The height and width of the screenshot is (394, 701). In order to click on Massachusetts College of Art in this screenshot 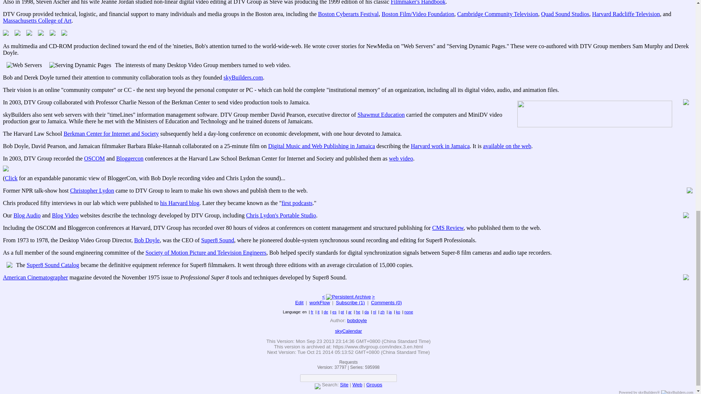, I will do `click(37, 20)`.